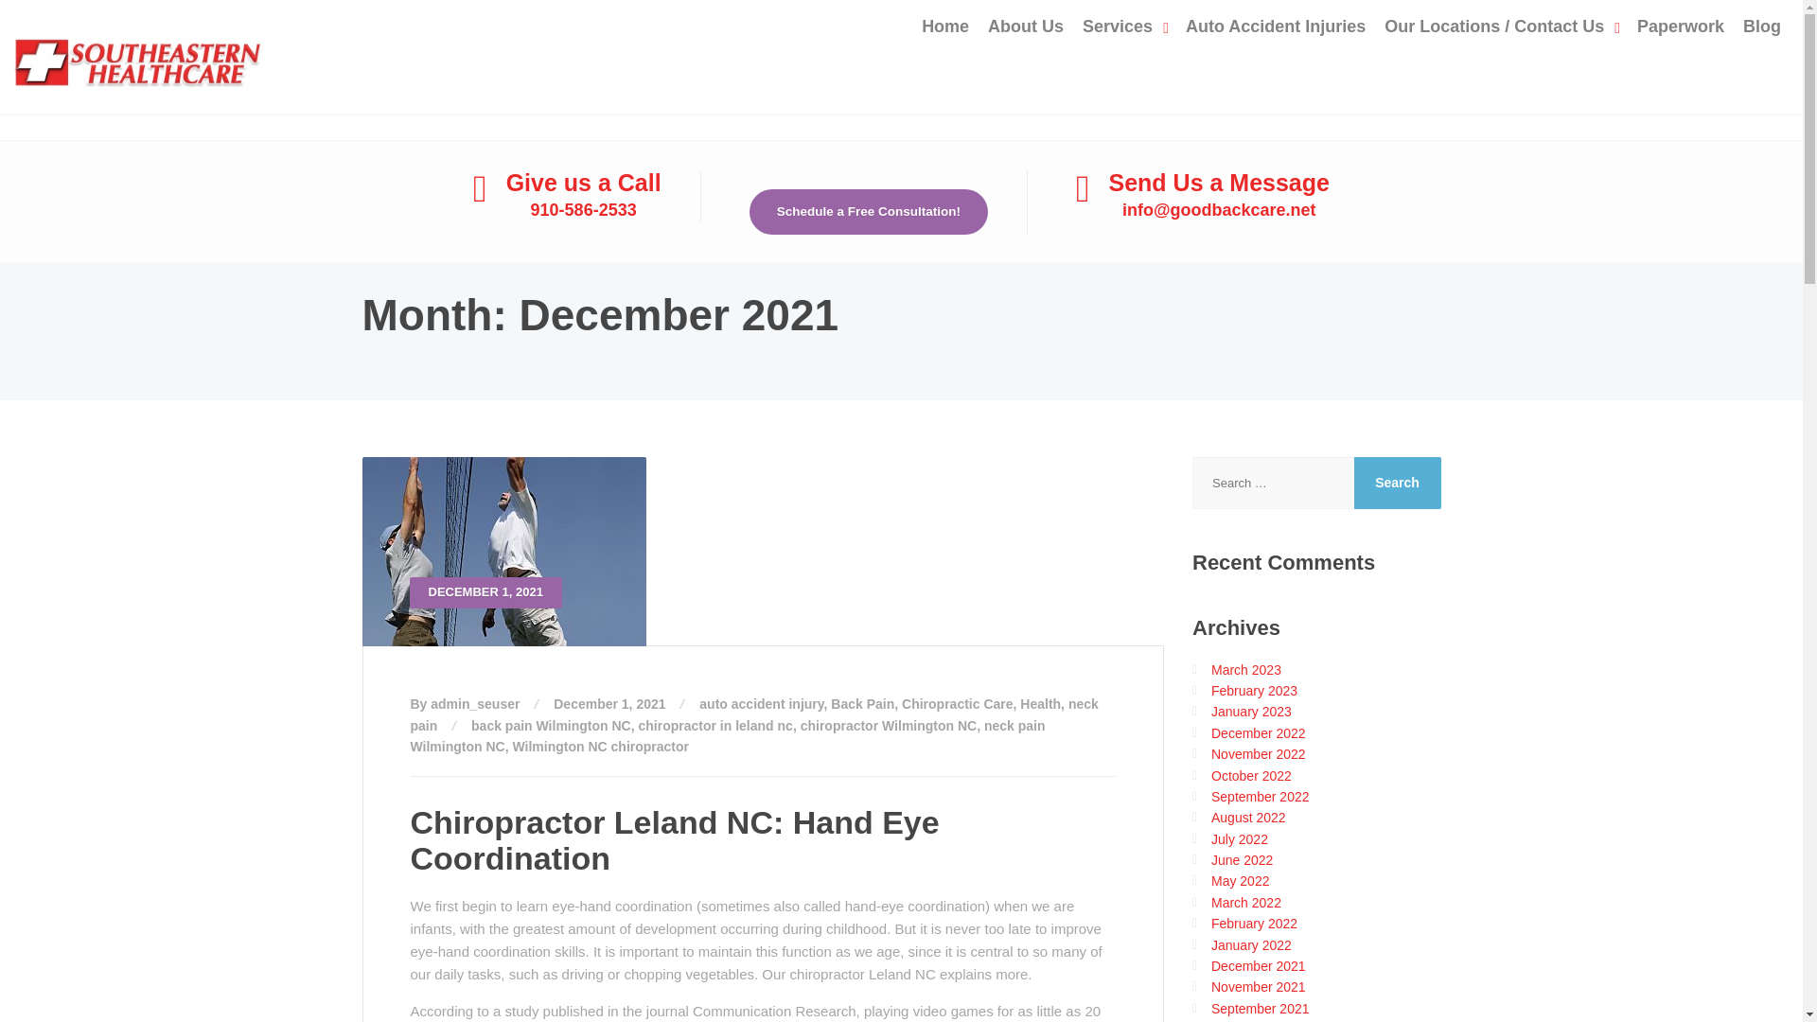 The height and width of the screenshot is (1022, 1817). What do you see at coordinates (754, 714) in the screenshot?
I see `neck pain` at bounding box center [754, 714].